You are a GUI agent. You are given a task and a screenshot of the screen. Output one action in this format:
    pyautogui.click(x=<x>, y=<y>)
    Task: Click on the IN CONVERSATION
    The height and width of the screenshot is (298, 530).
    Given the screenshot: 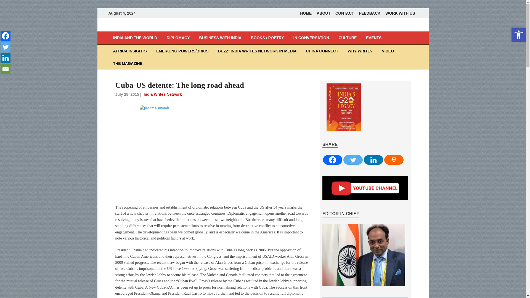 What is the action you would take?
    pyautogui.click(x=311, y=38)
    